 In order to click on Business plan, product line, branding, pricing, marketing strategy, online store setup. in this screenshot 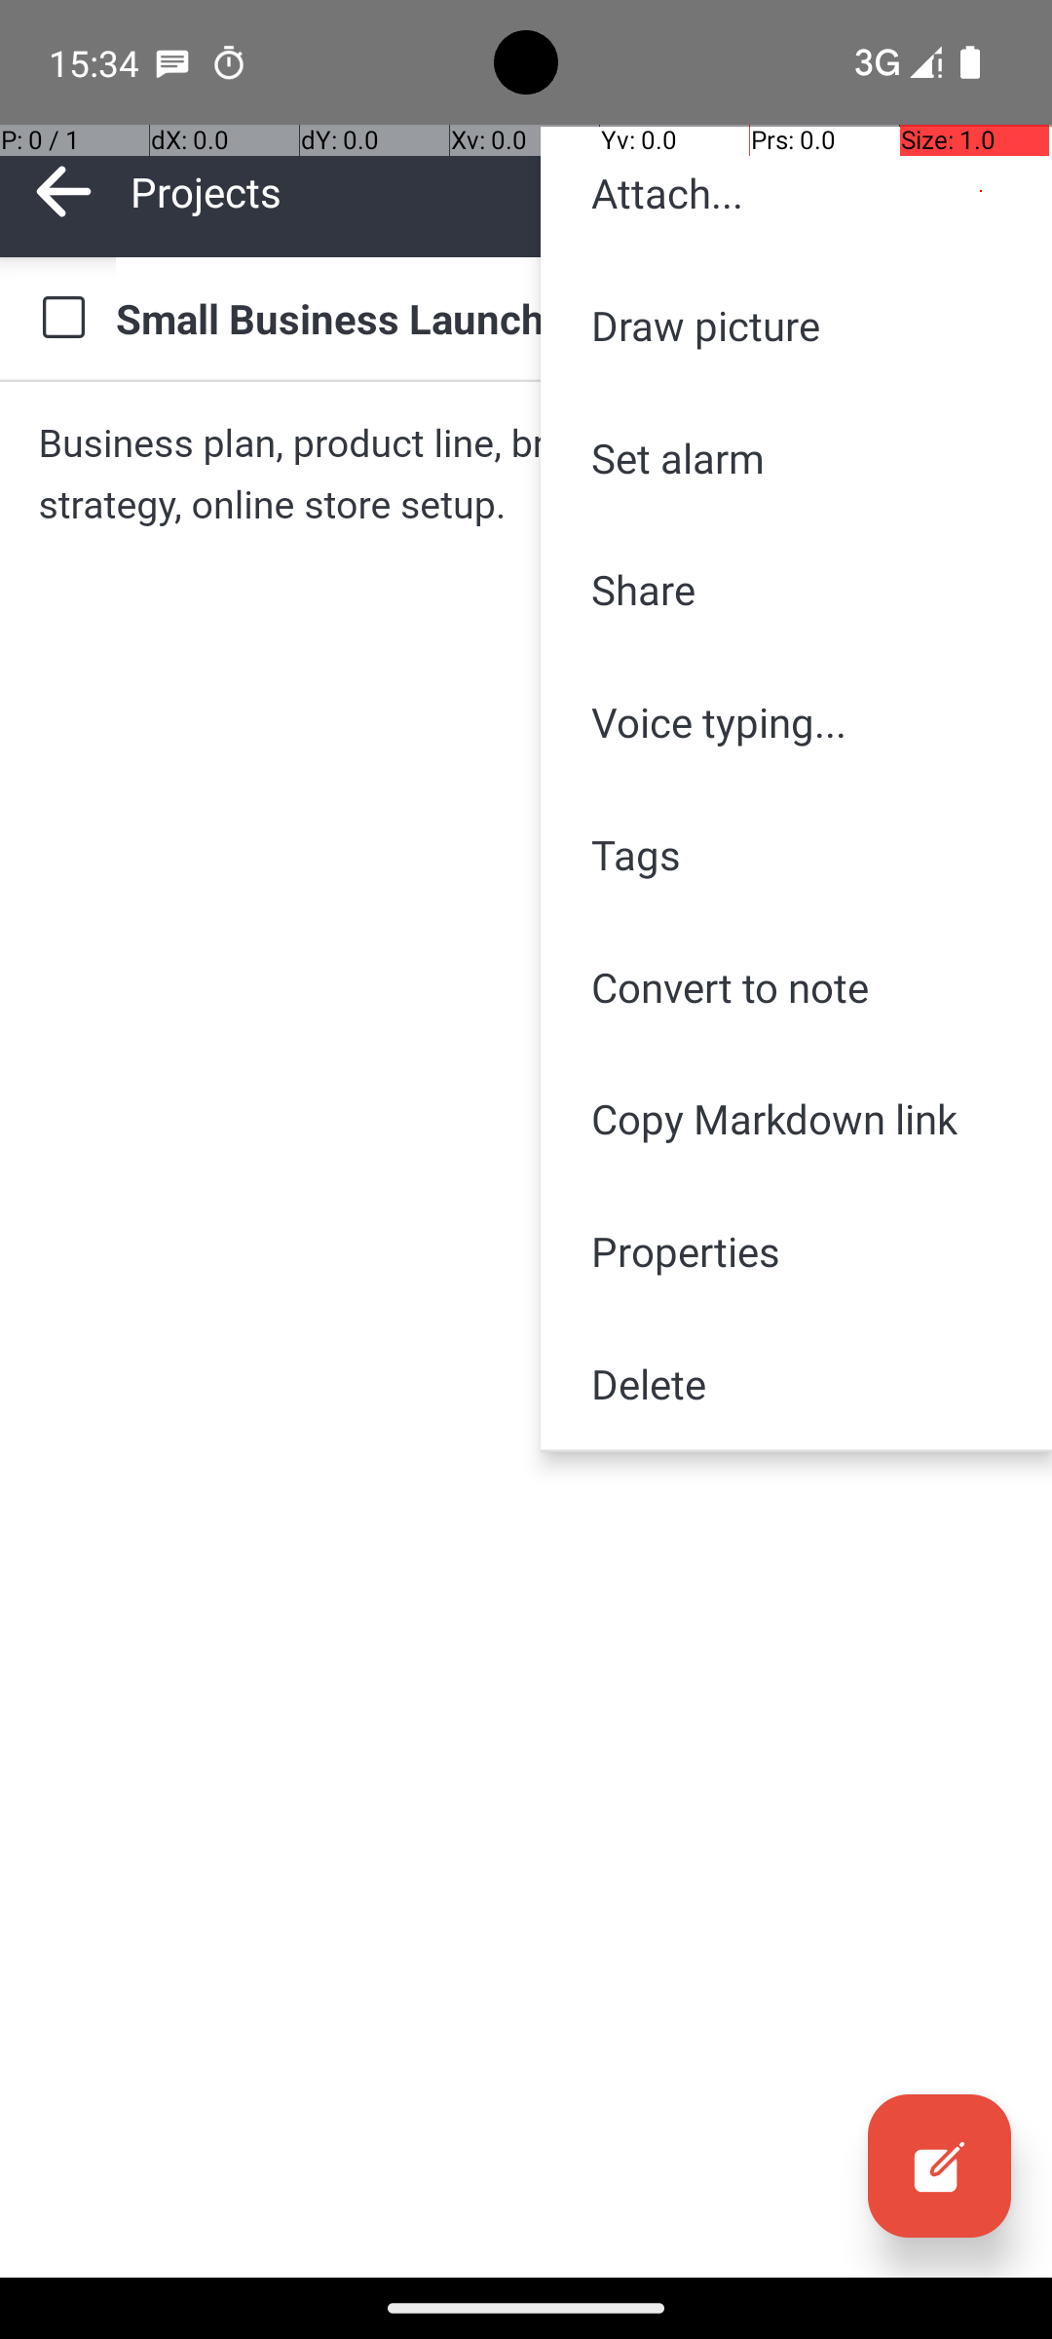, I will do `click(526, 474)`.